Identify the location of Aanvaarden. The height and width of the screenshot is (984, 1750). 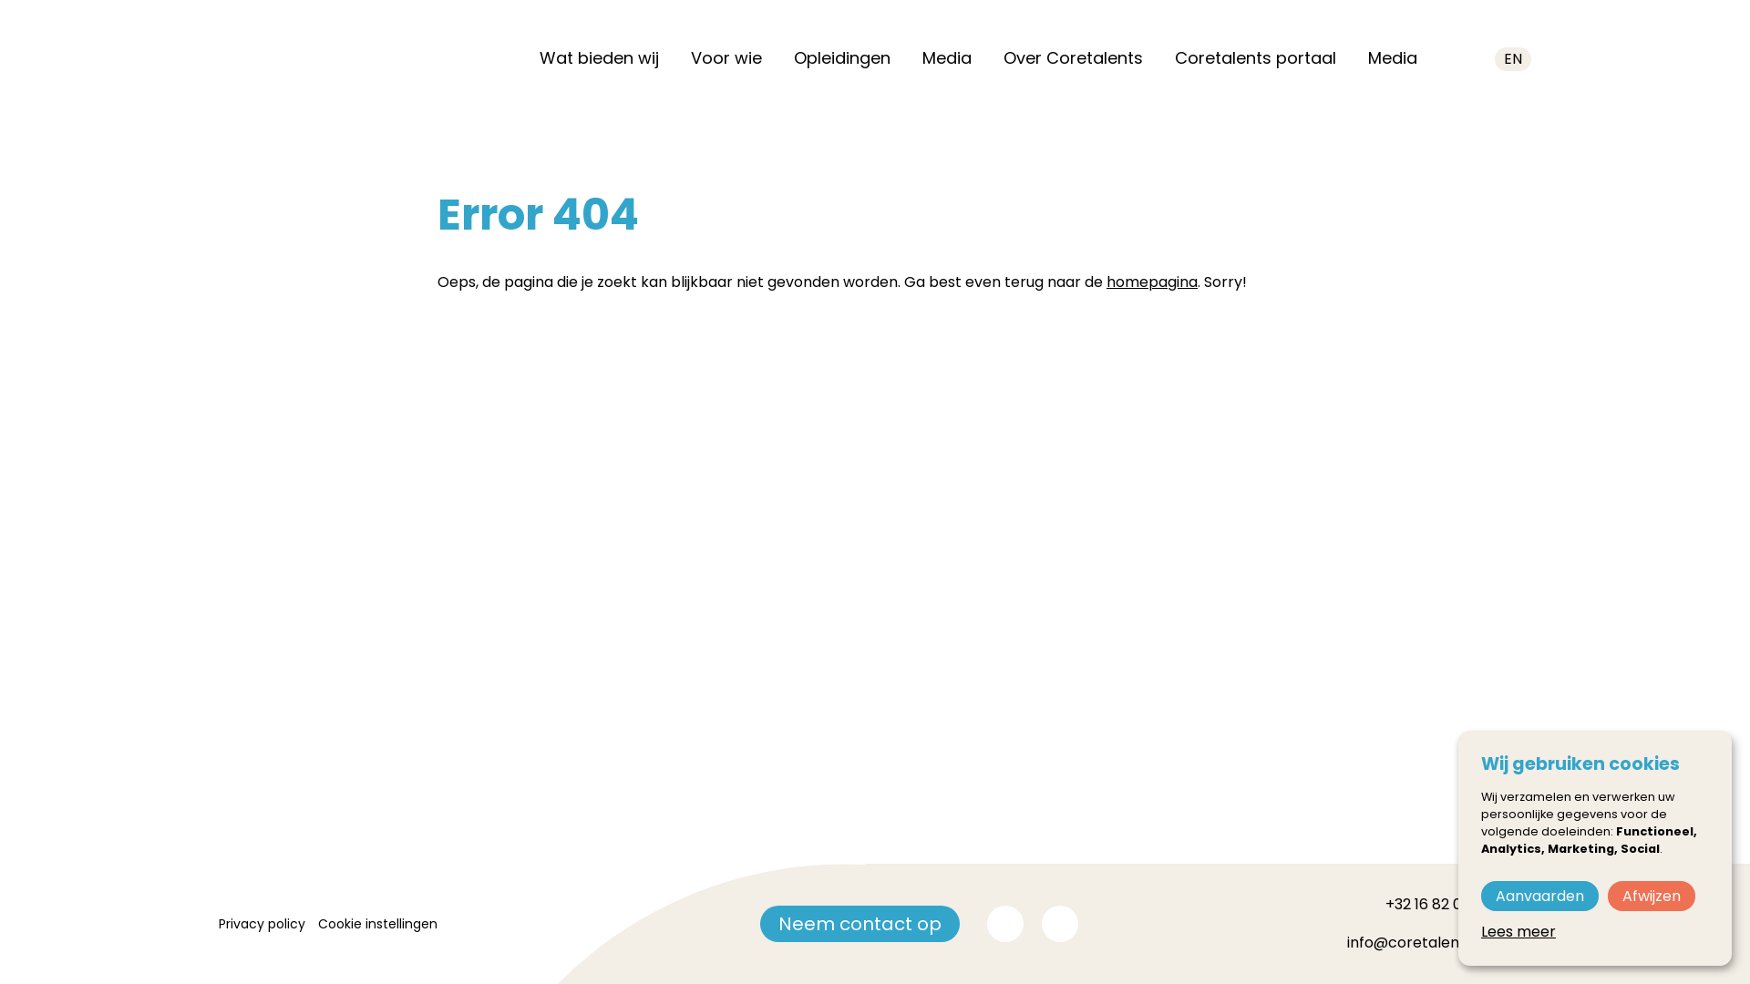
(1540, 897).